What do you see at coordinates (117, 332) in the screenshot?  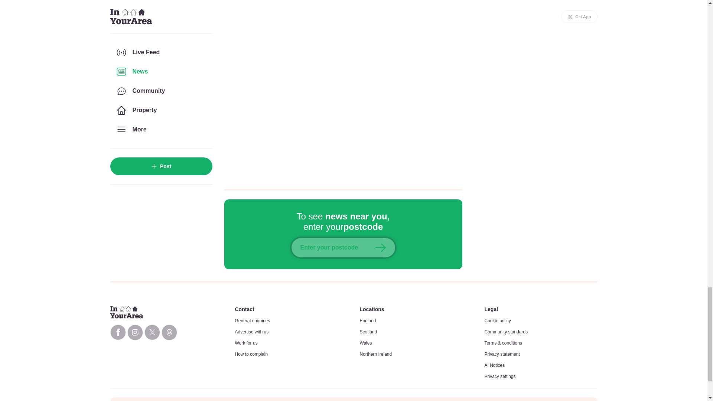 I see `InYourArea Facebook` at bounding box center [117, 332].